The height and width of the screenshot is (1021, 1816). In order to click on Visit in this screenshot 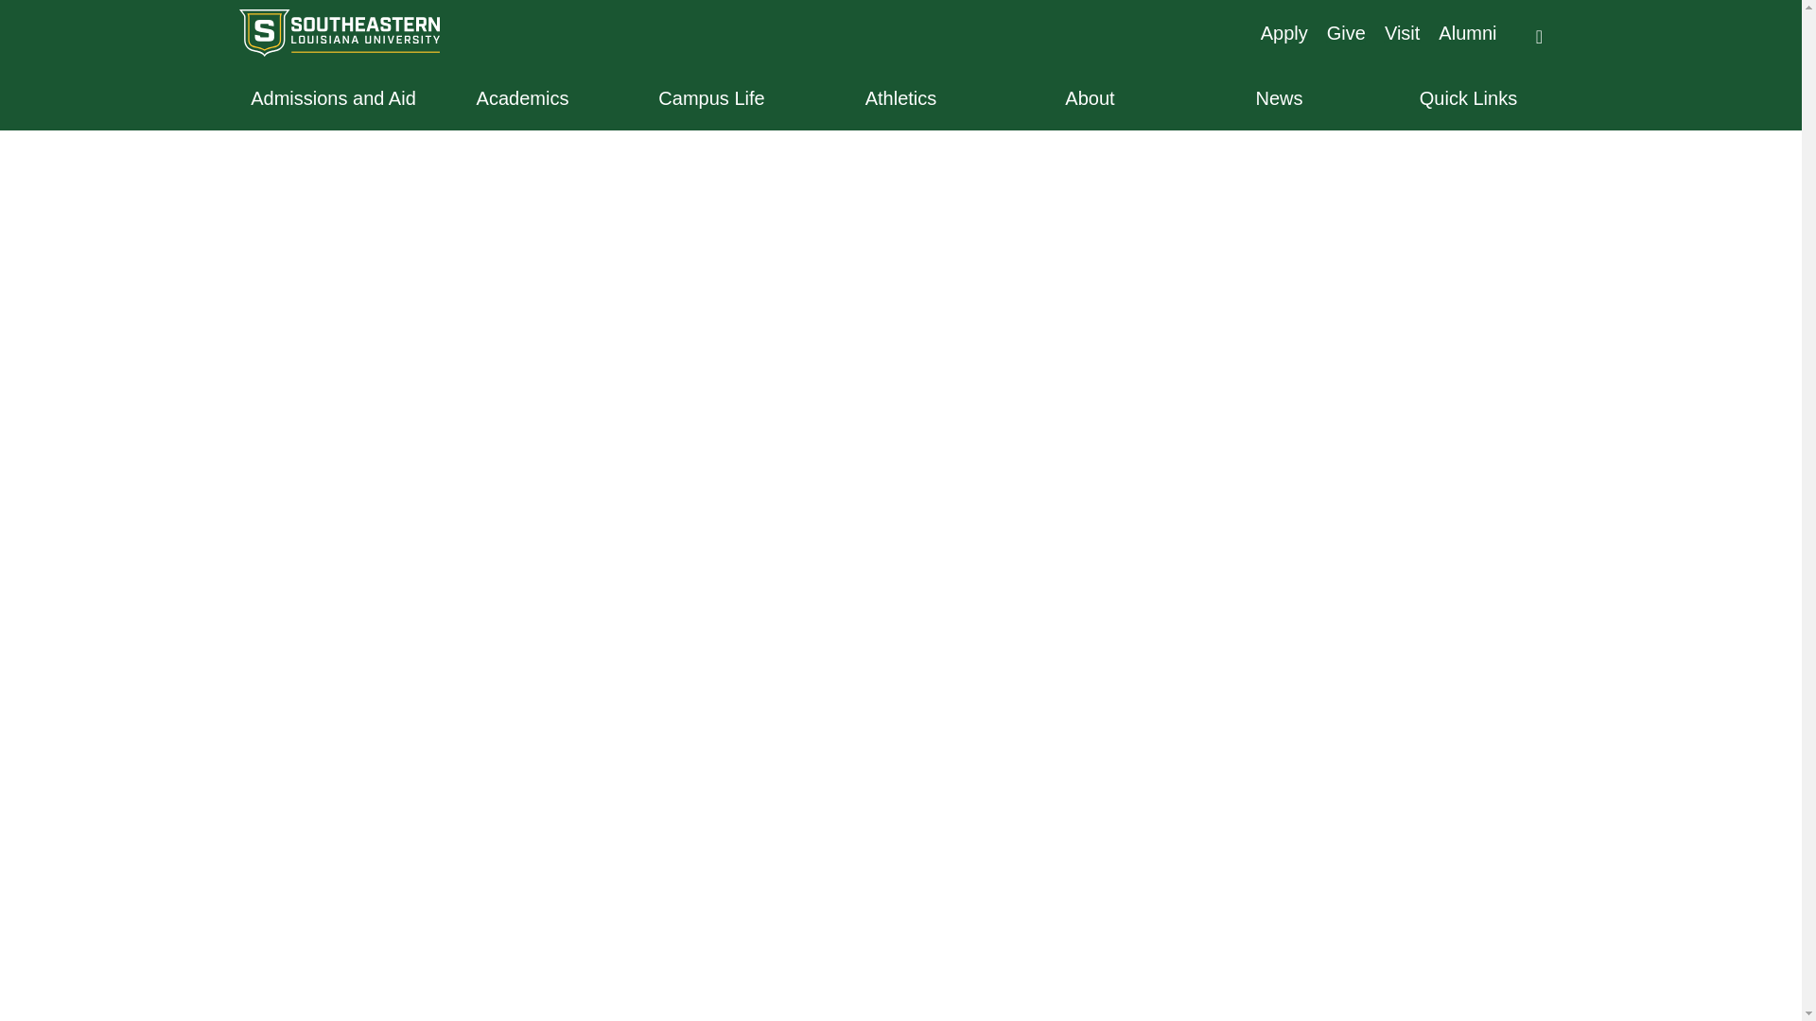, I will do `click(1402, 32)`.